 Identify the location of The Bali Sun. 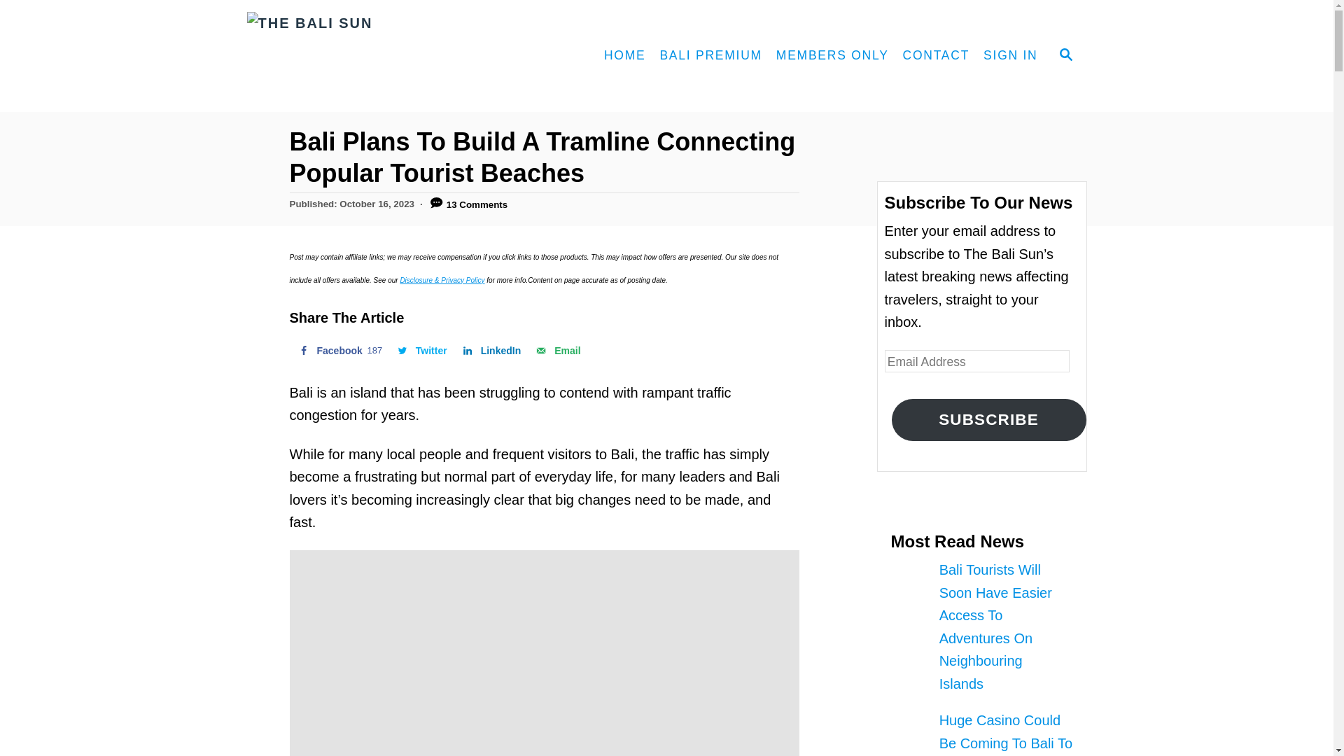
(710, 56).